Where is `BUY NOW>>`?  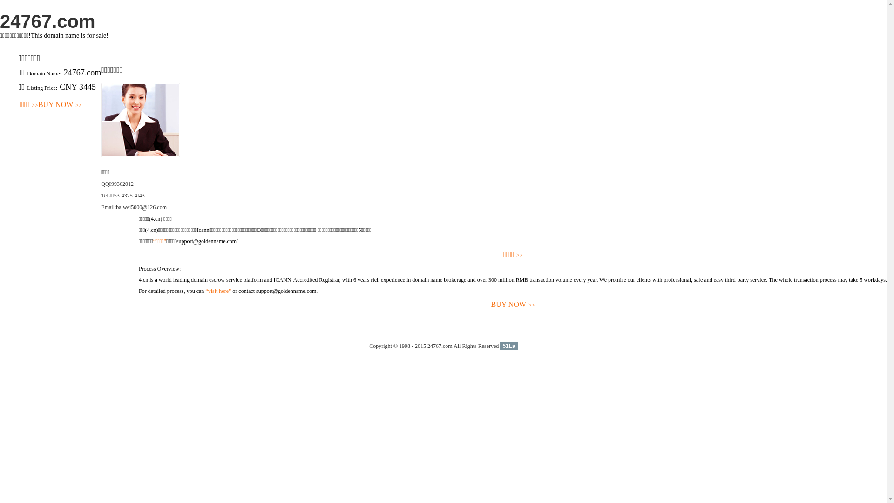 BUY NOW>> is located at coordinates (60, 105).